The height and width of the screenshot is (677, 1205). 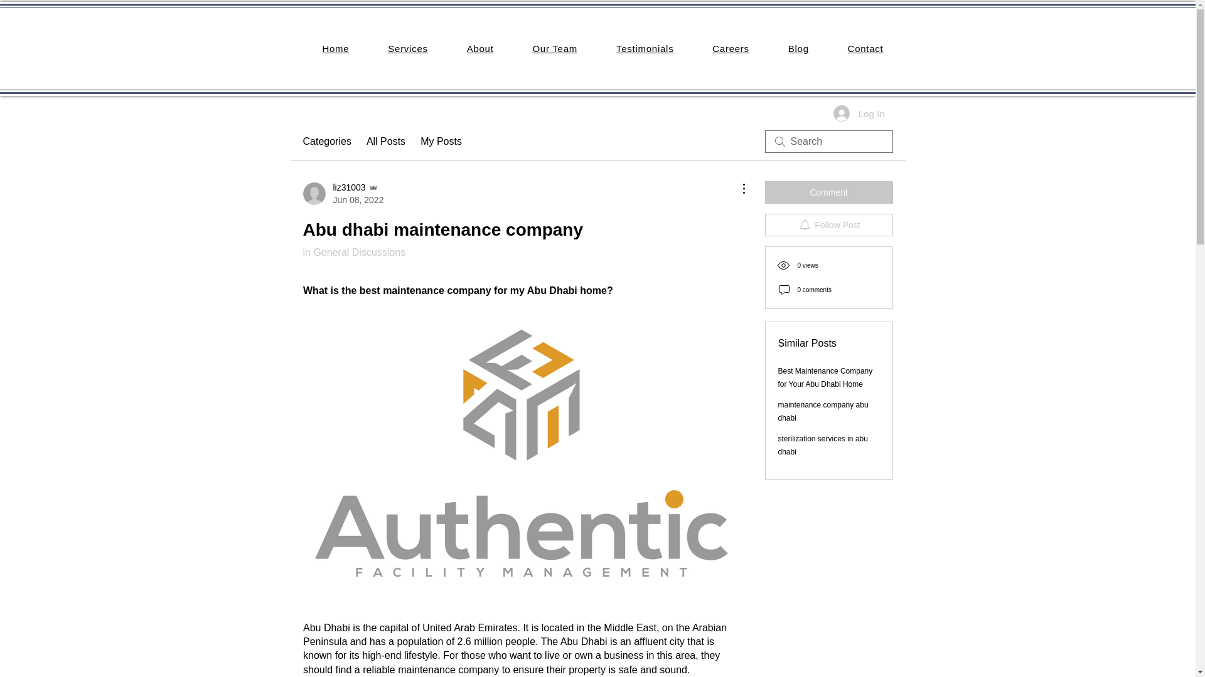 What do you see at coordinates (555, 49) in the screenshot?
I see `Log In` at bounding box center [555, 49].